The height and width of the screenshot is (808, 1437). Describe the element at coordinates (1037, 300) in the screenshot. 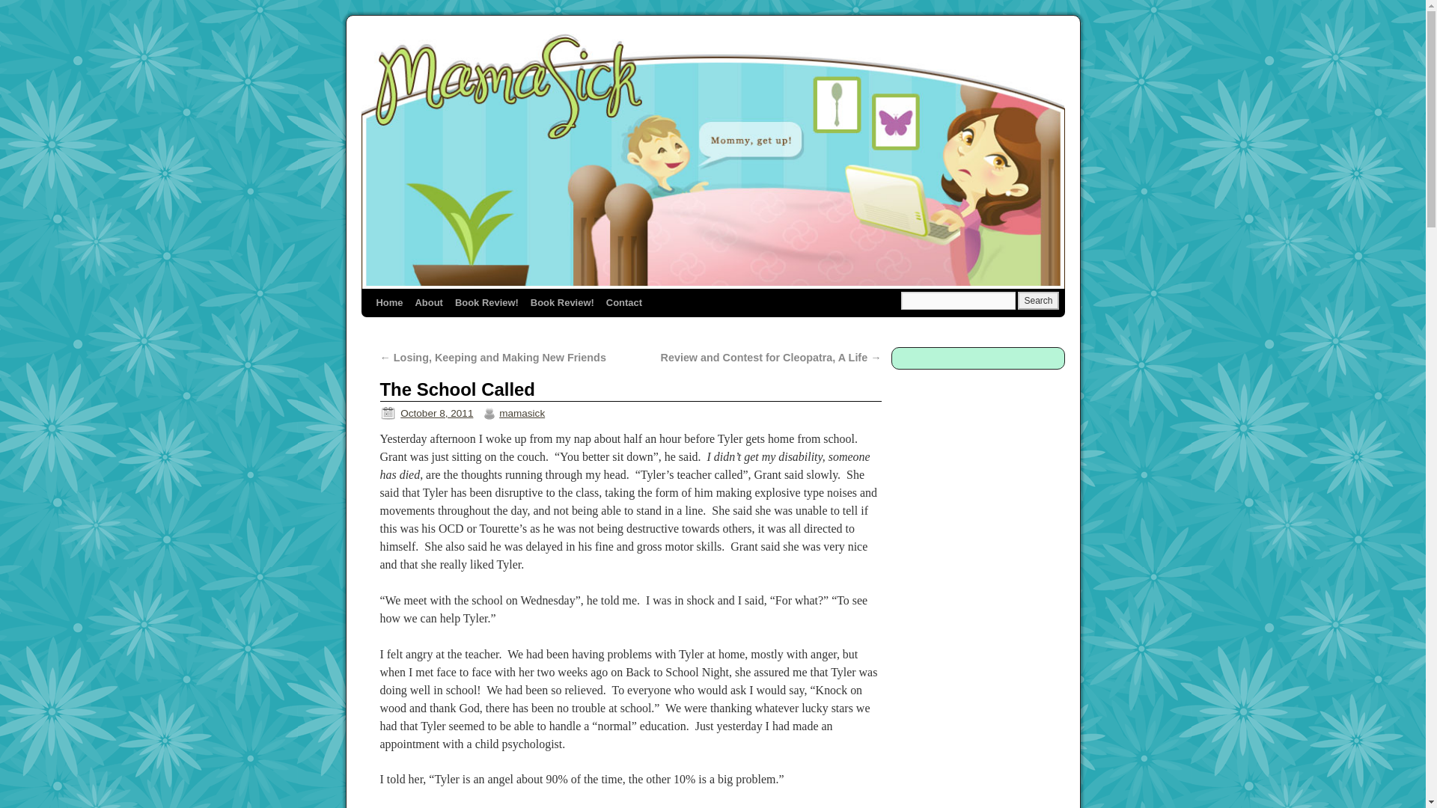

I see `Search` at that location.